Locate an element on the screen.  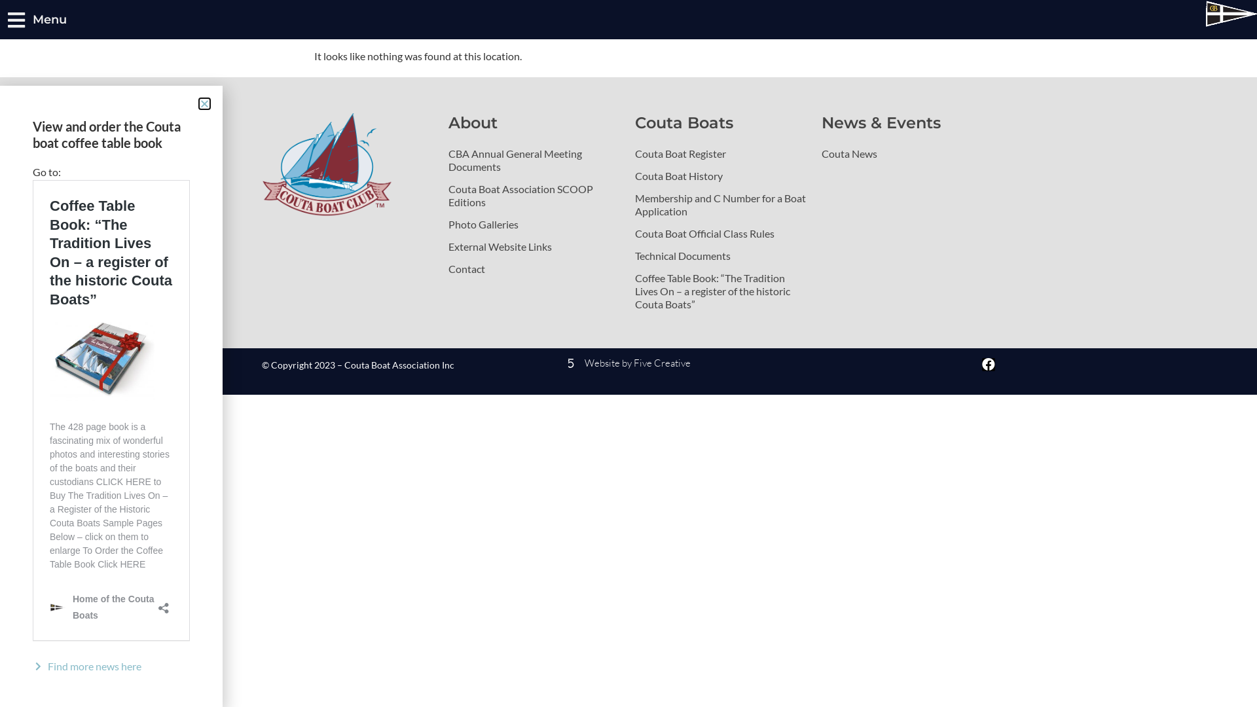
Couta Boat Official Class Rules is located at coordinates (721, 233).